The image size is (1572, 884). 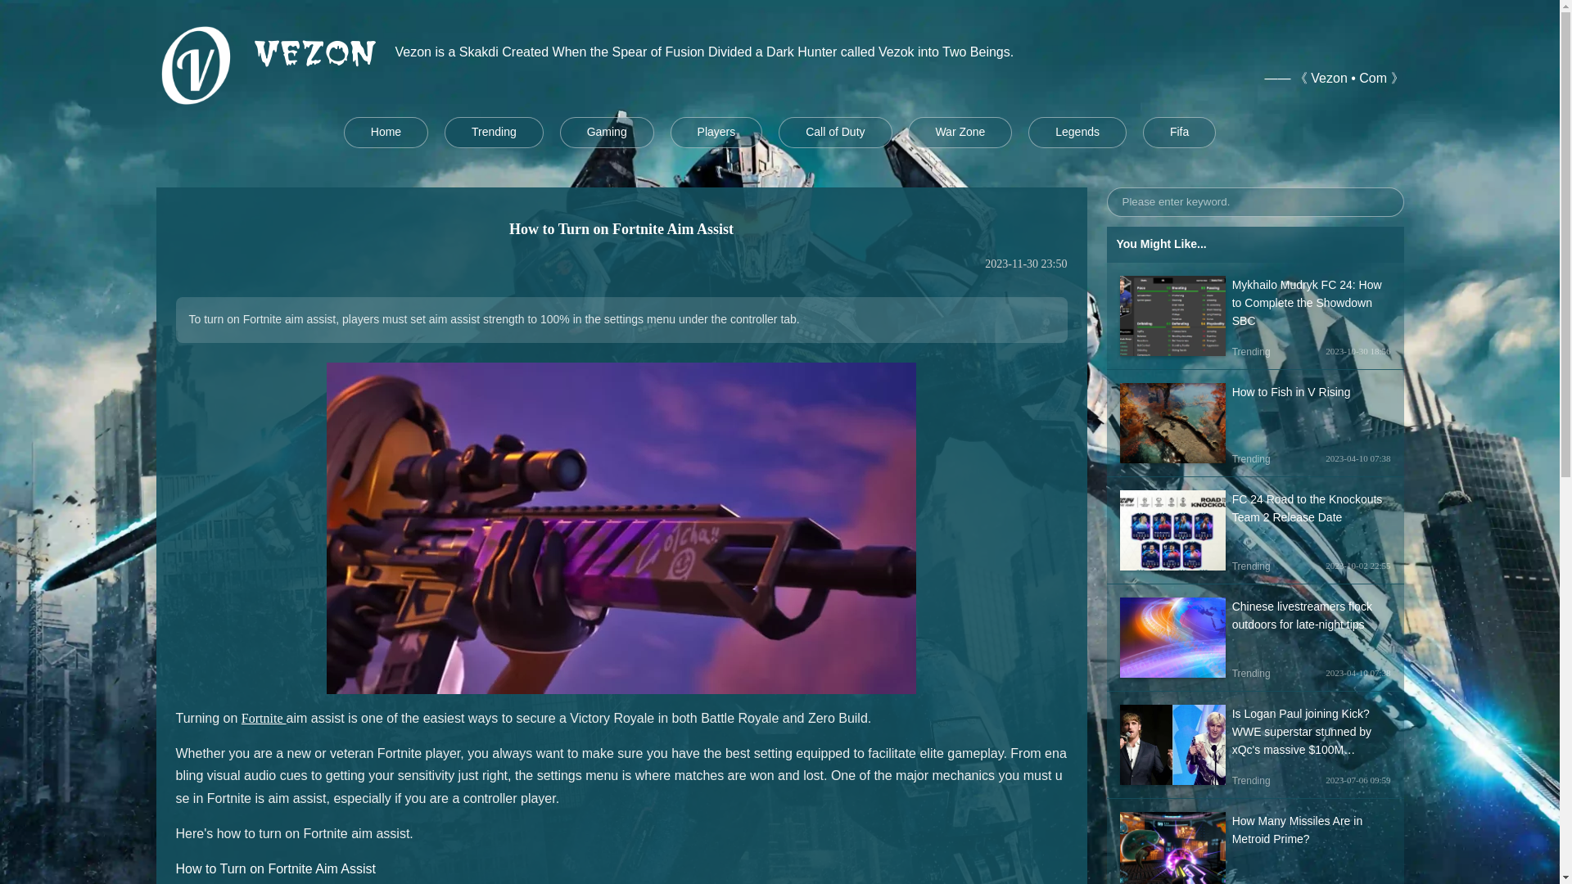 I want to click on Call of Duty, so click(x=834, y=133).